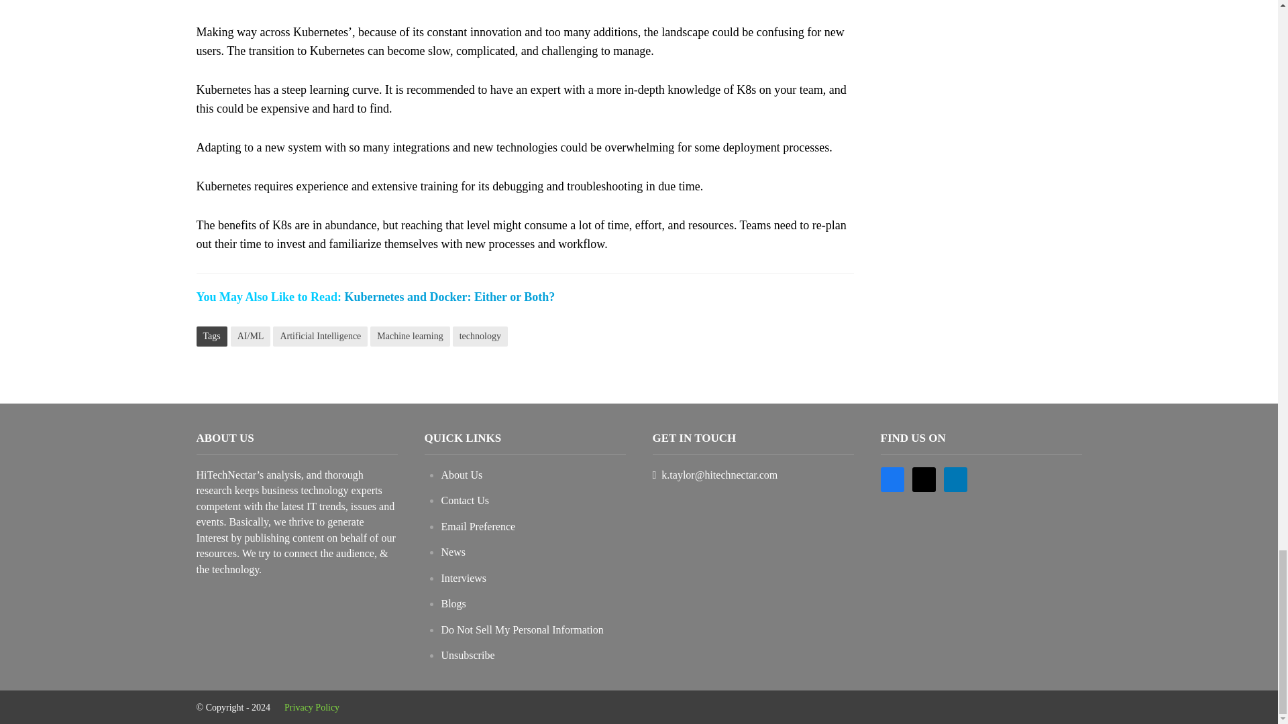 The height and width of the screenshot is (724, 1288). I want to click on Kubernetes and Docker: Either or Both?, so click(449, 298).